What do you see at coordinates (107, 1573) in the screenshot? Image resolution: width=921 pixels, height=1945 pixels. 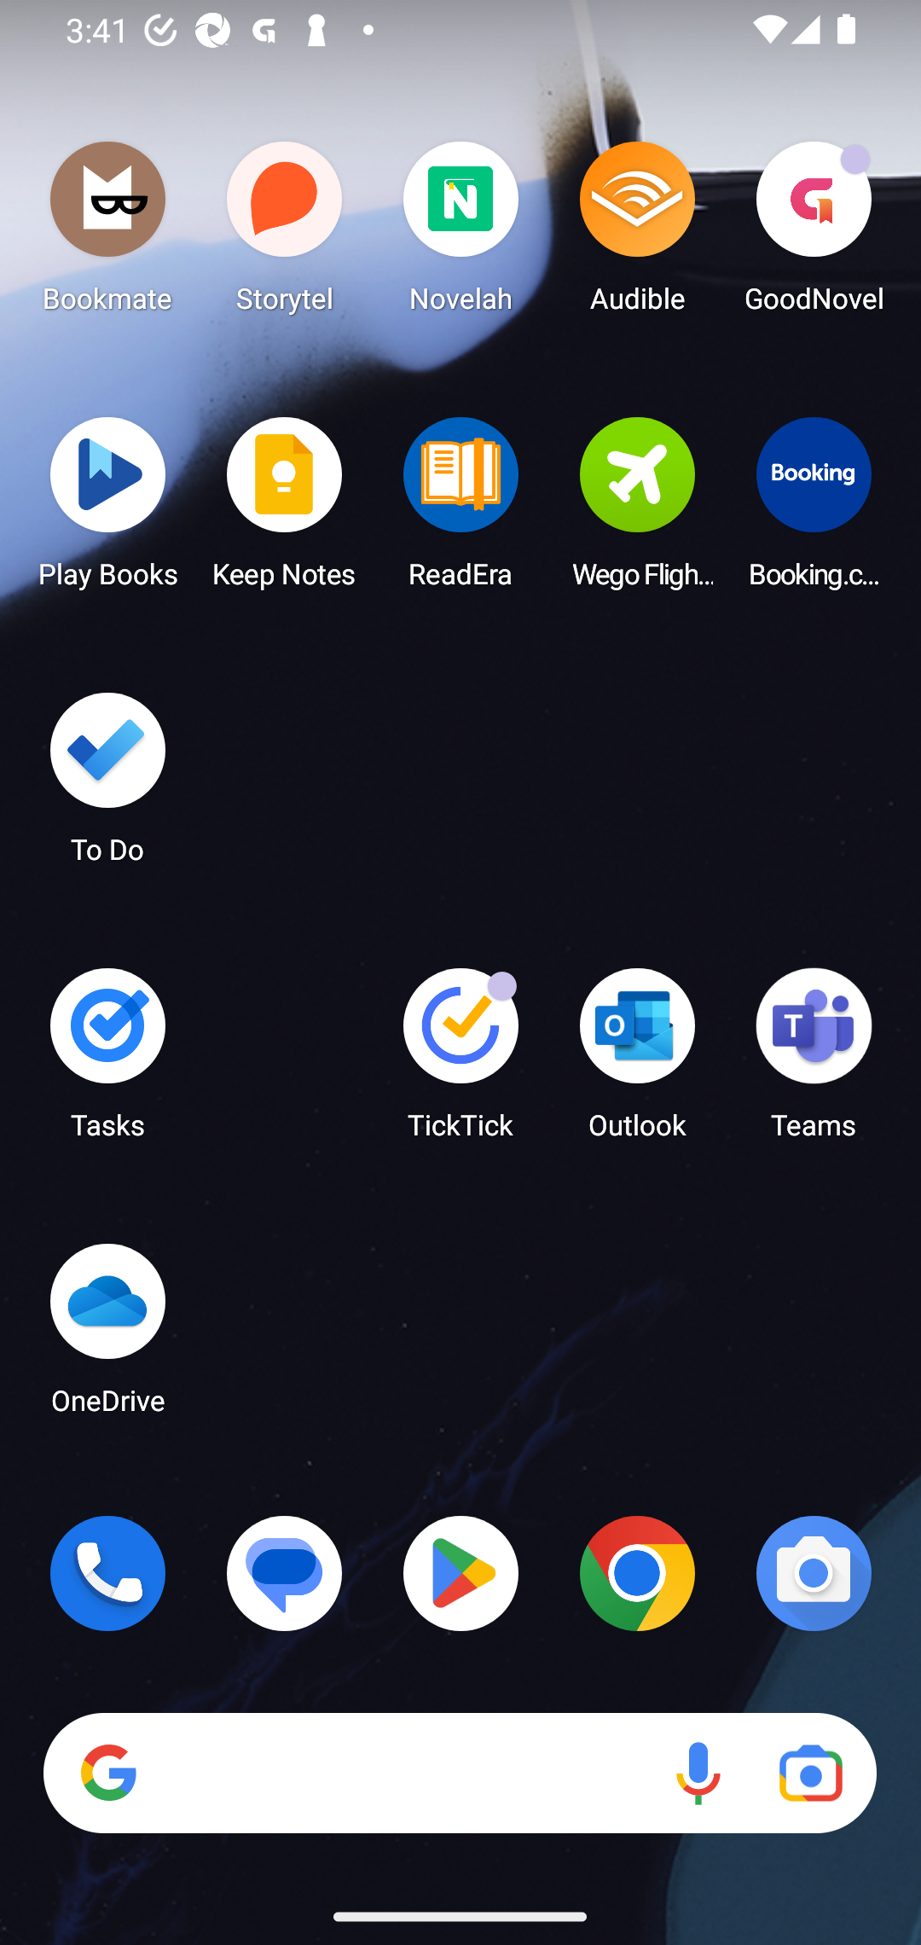 I see `Phone` at bounding box center [107, 1573].